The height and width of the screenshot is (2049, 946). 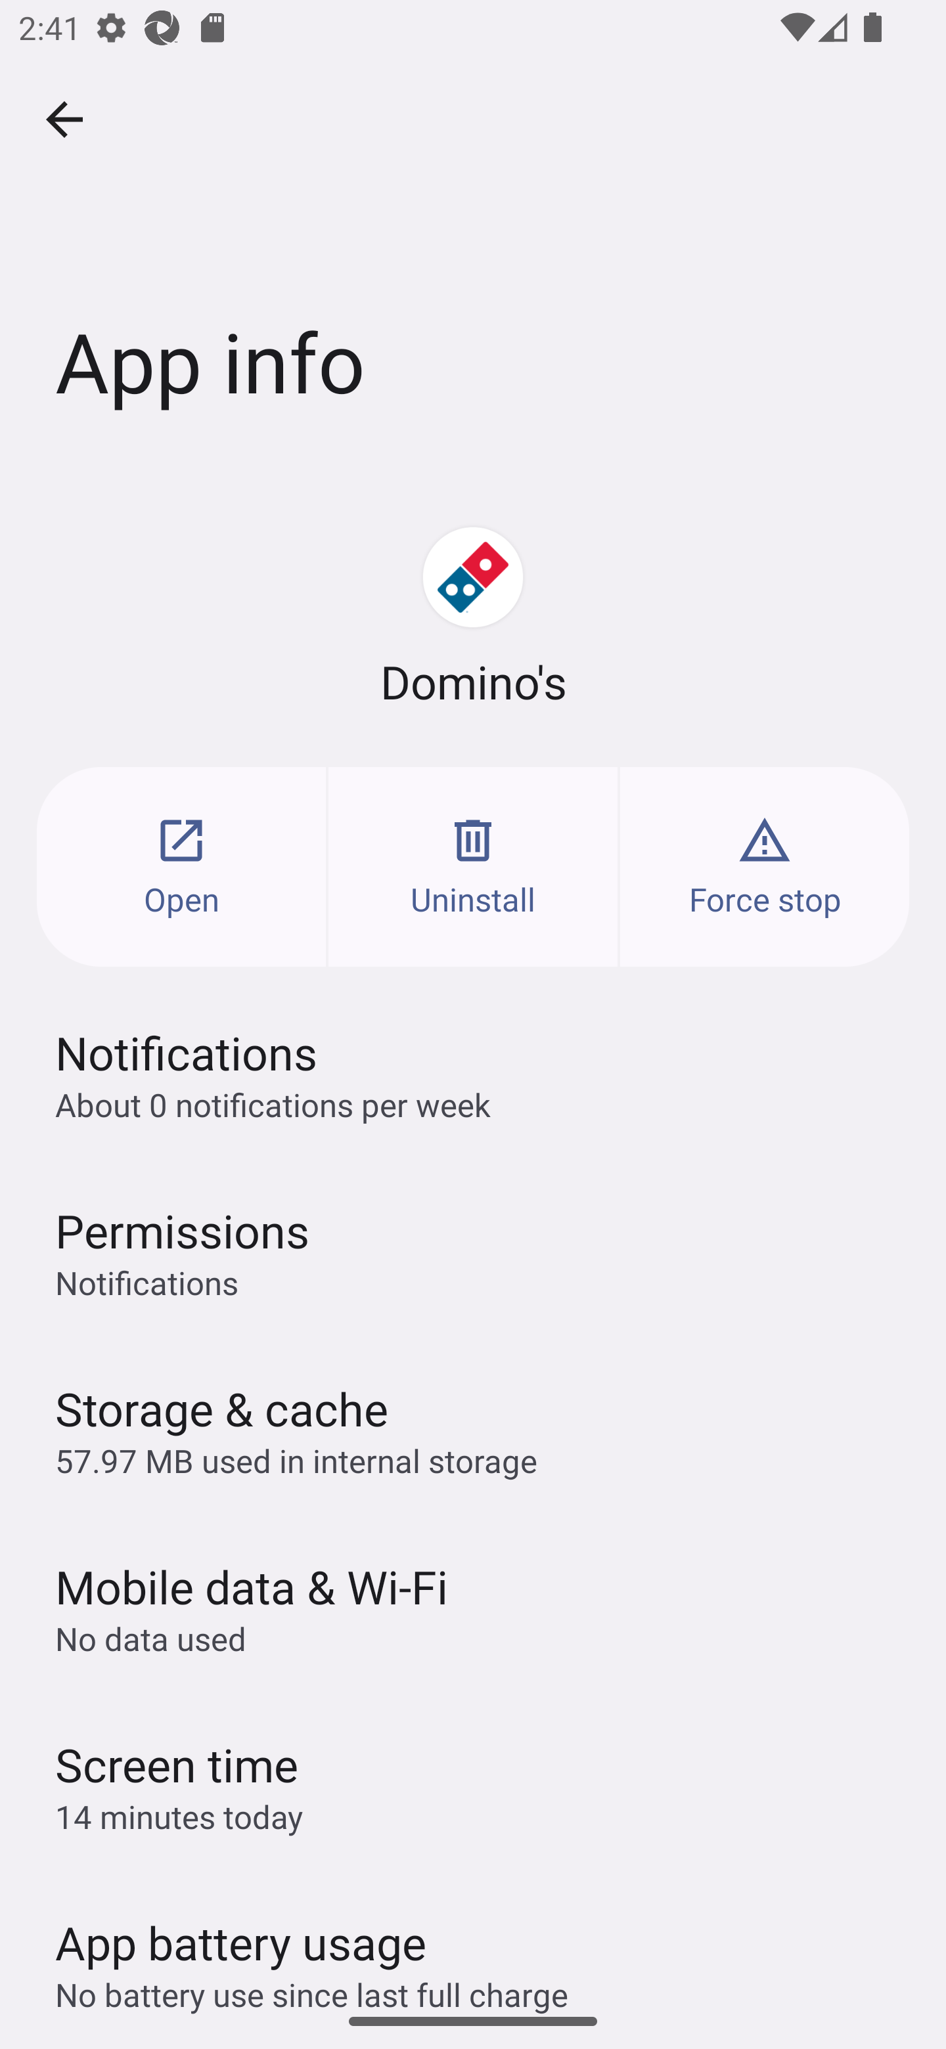 What do you see at coordinates (473, 1252) in the screenshot?
I see `Permissions Notifications` at bounding box center [473, 1252].